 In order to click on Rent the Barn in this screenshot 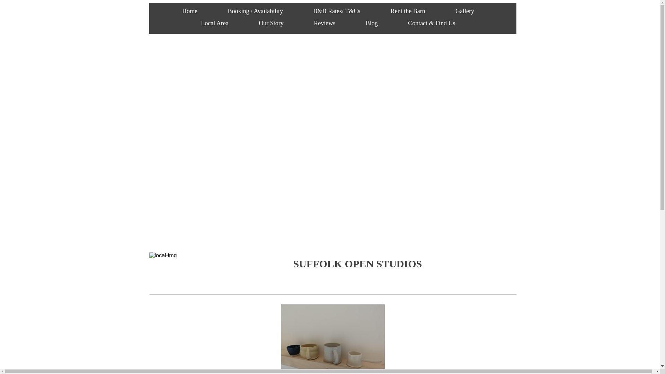, I will do `click(408, 11)`.